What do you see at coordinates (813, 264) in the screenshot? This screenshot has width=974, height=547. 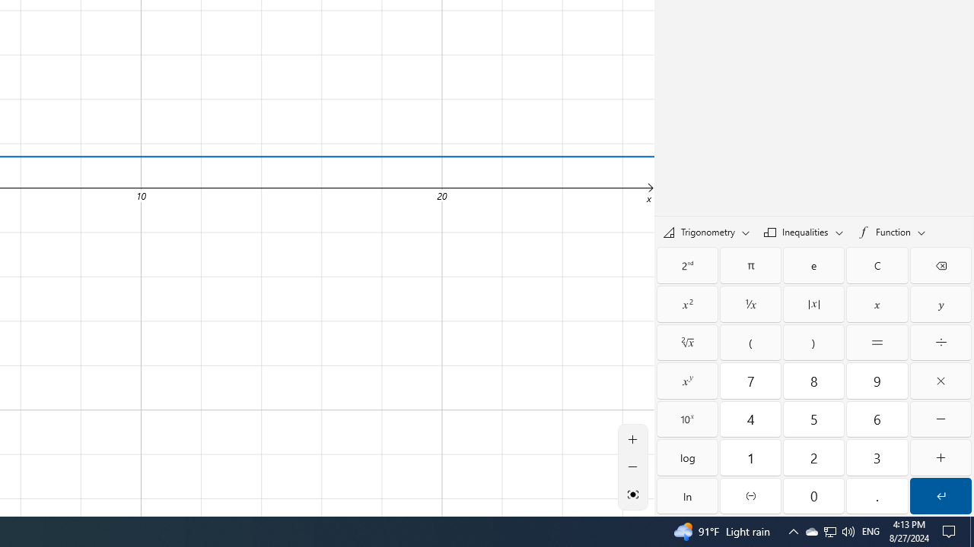 I see `Euler's number` at bounding box center [813, 264].